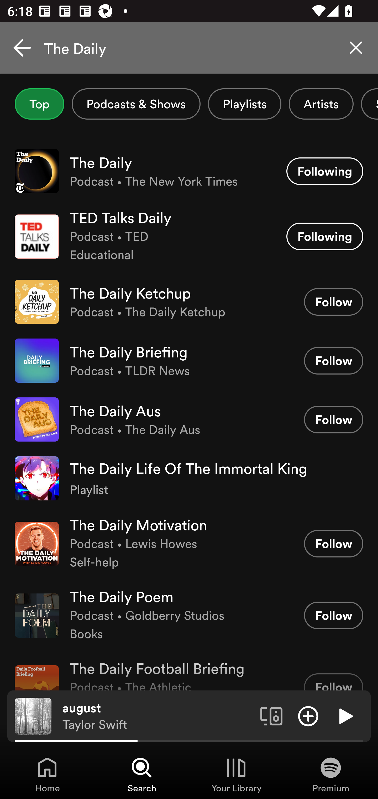  Describe the element at coordinates (47, 774) in the screenshot. I see `Home, Tab 1 of 4 Home Home` at that location.